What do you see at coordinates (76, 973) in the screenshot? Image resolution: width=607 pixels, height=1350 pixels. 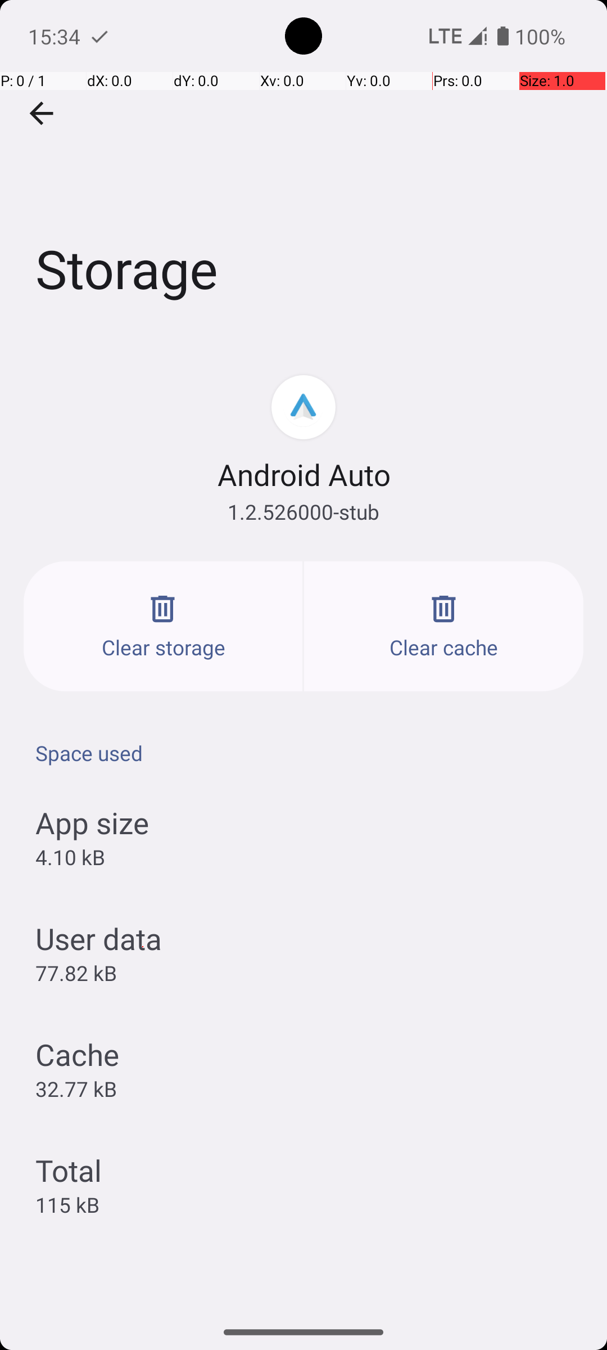 I see `77.82 kB` at bounding box center [76, 973].